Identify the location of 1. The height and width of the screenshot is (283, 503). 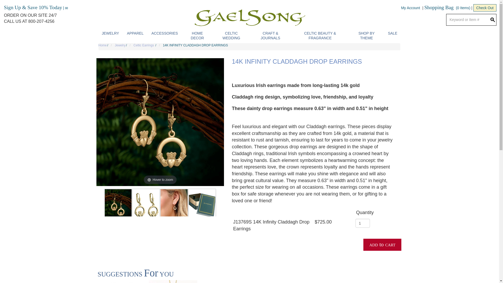
(363, 223).